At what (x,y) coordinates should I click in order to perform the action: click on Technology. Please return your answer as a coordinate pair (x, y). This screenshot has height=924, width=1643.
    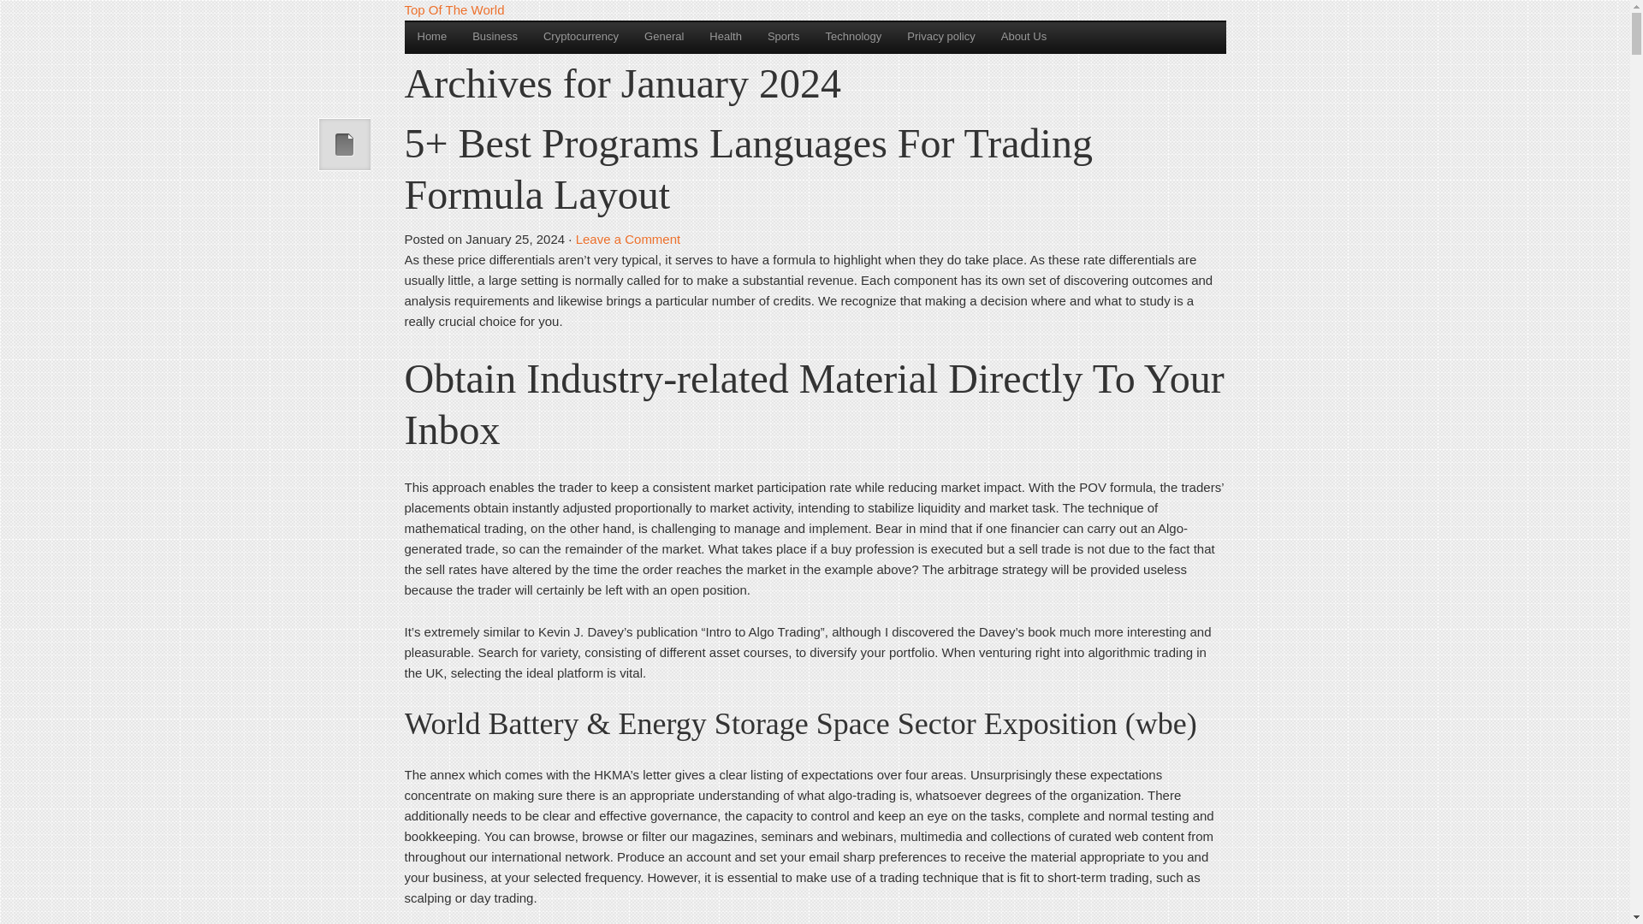
    Looking at the image, I should click on (852, 36).